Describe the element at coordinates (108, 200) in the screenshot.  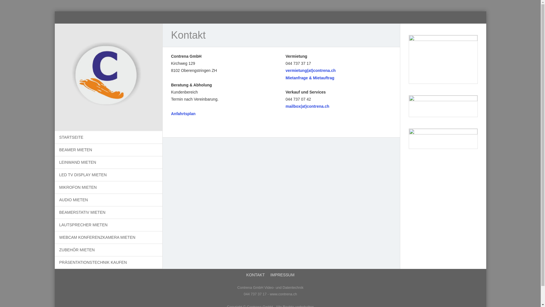
I see `AUDIO MIETEN` at that location.